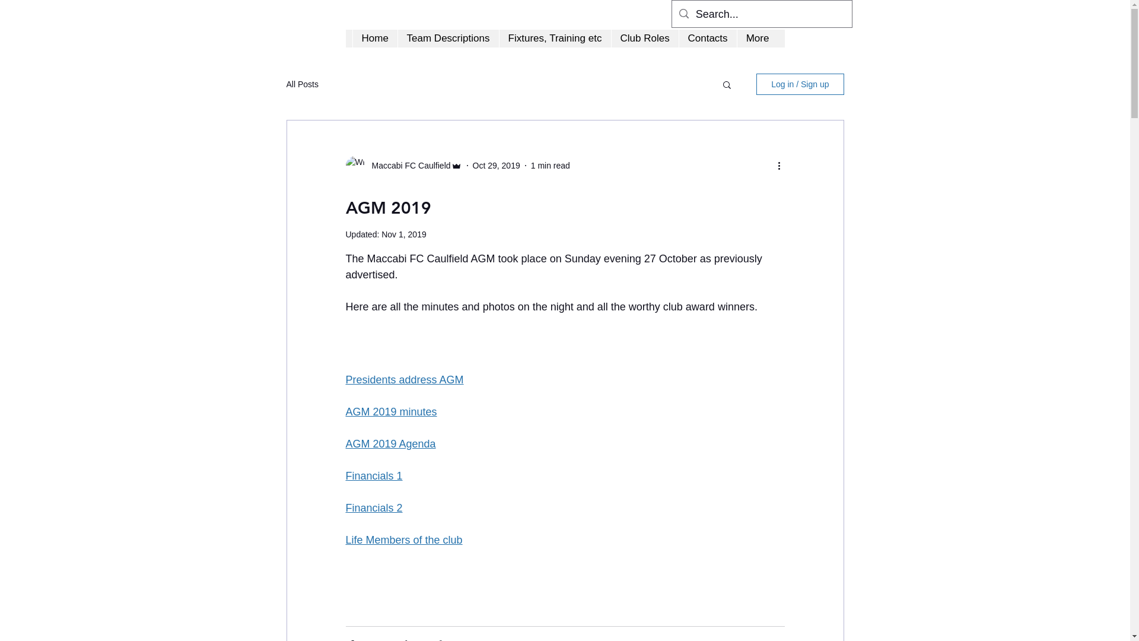 Image resolution: width=1139 pixels, height=641 pixels. What do you see at coordinates (800, 84) in the screenshot?
I see `Log in / Sign up` at bounding box center [800, 84].